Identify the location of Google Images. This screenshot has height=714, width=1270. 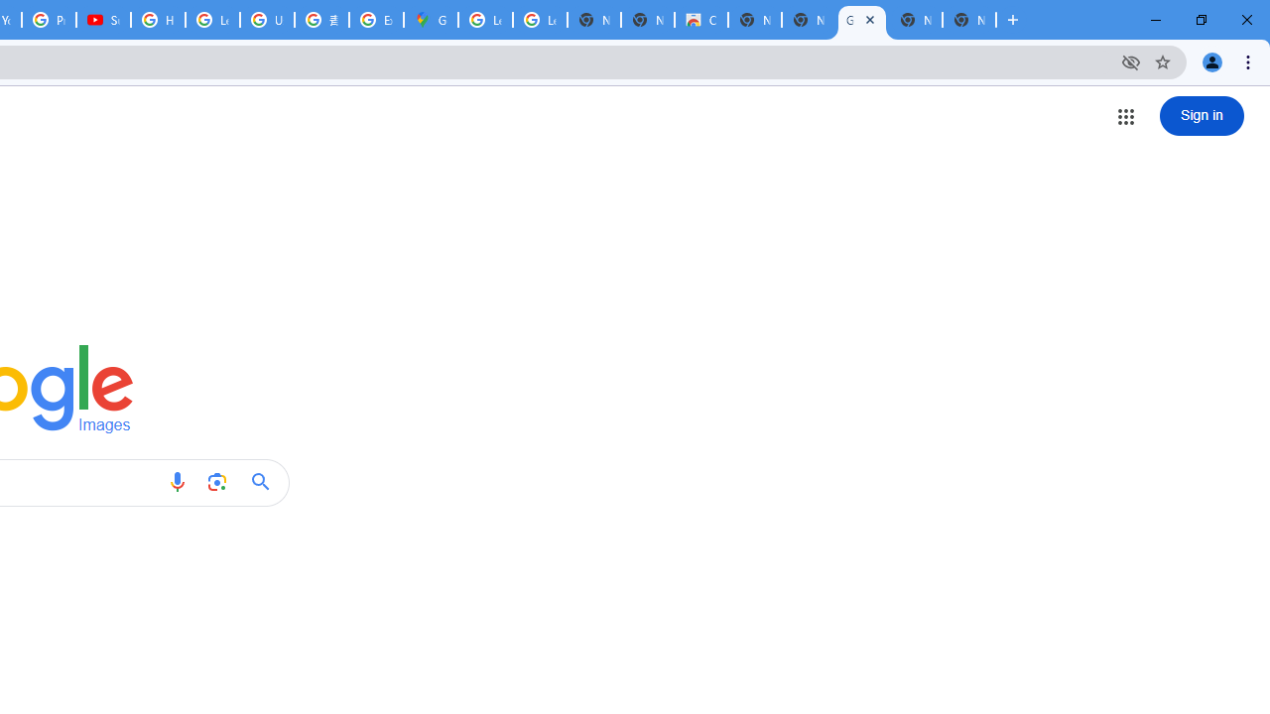
(861, 20).